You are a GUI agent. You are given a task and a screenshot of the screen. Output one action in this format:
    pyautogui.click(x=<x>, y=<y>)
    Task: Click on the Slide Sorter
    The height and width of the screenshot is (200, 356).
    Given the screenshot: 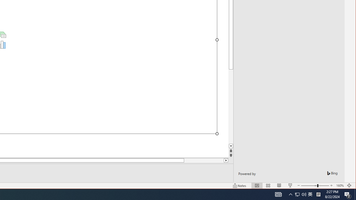 What is the action you would take?
    pyautogui.click(x=348, y=194)
    